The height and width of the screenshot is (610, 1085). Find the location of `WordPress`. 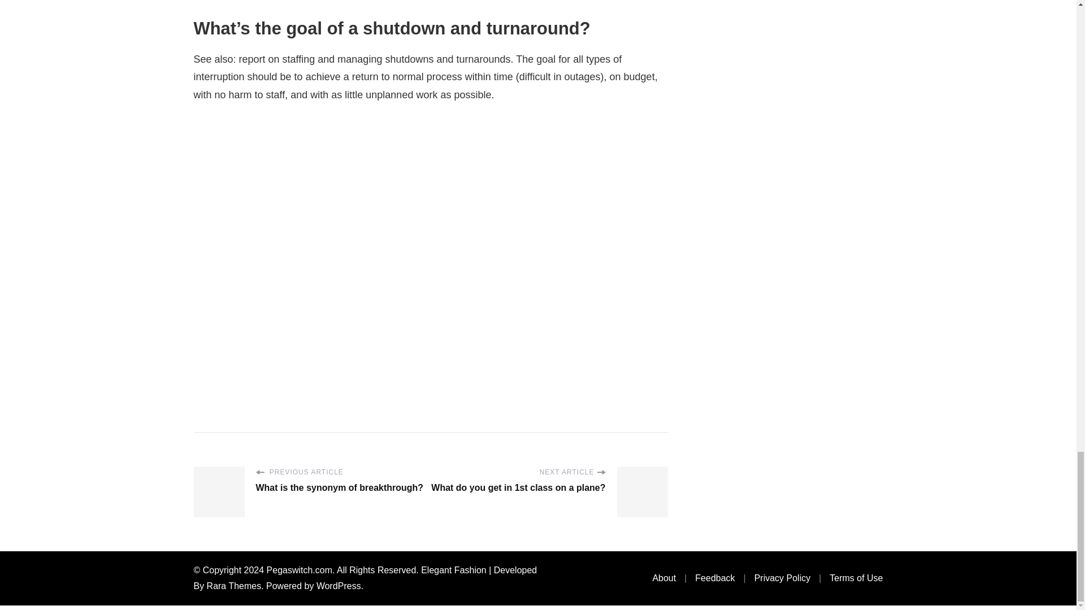

WordPress is located at coordinates (339, 586).